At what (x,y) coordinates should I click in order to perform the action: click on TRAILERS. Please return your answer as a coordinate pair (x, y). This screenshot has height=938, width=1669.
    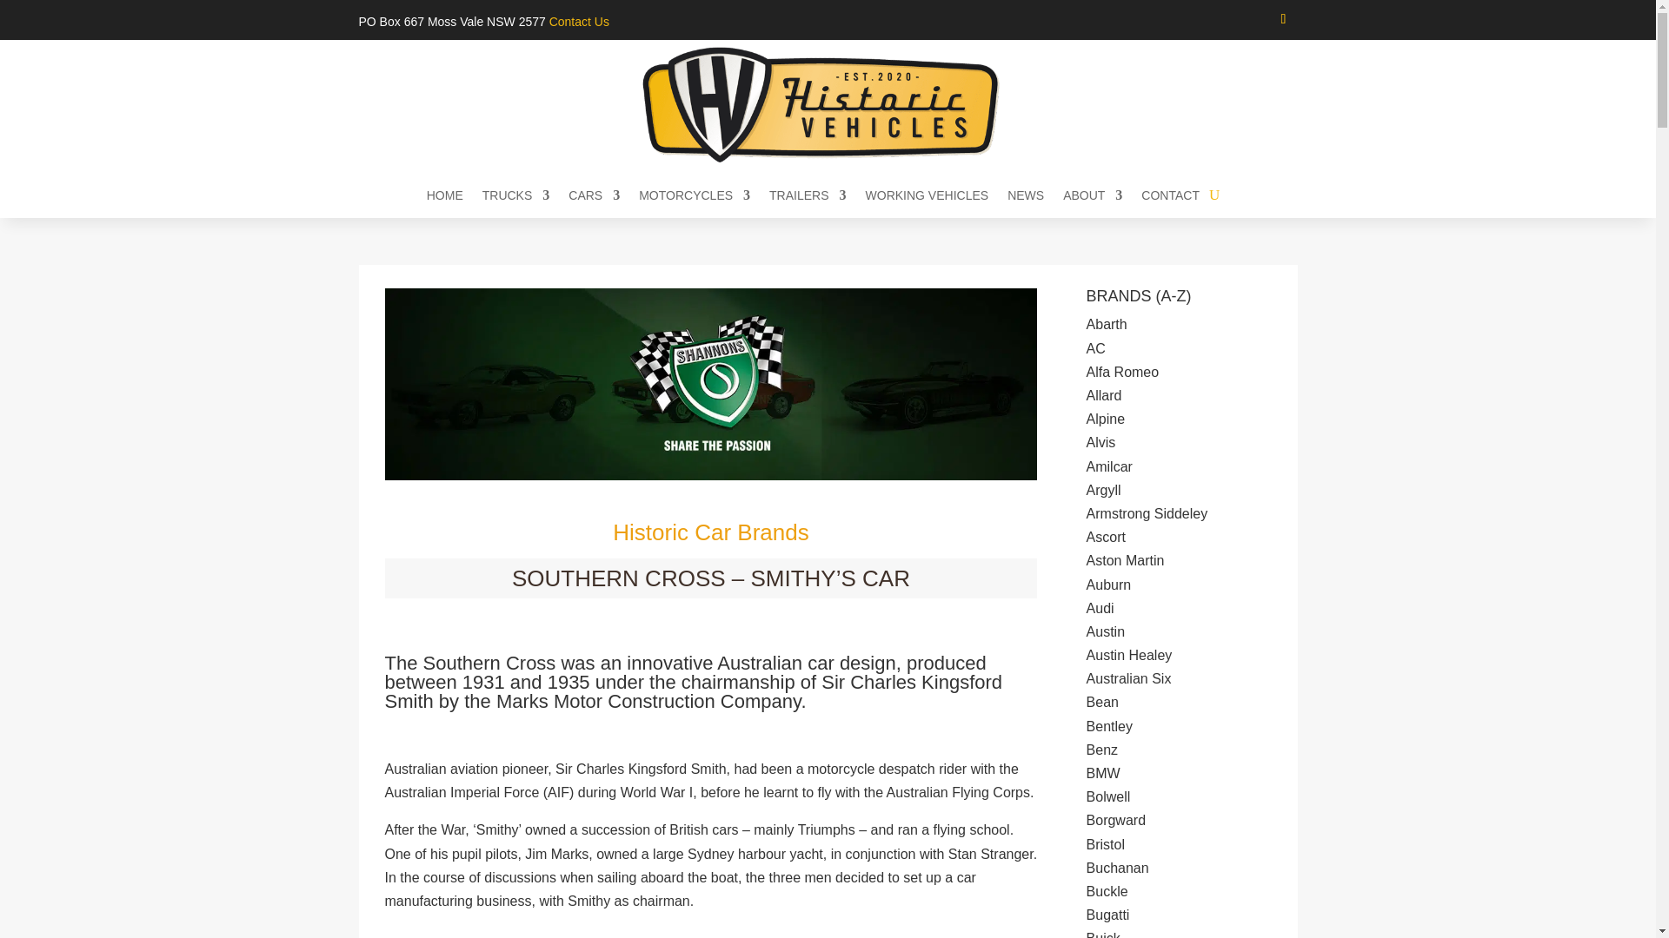
    Looking at the image, I should click on (808, 198).